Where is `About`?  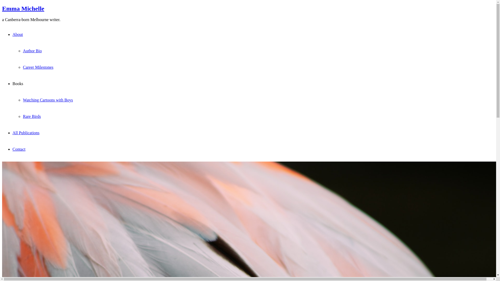
About is located at coordinates (18, 34).